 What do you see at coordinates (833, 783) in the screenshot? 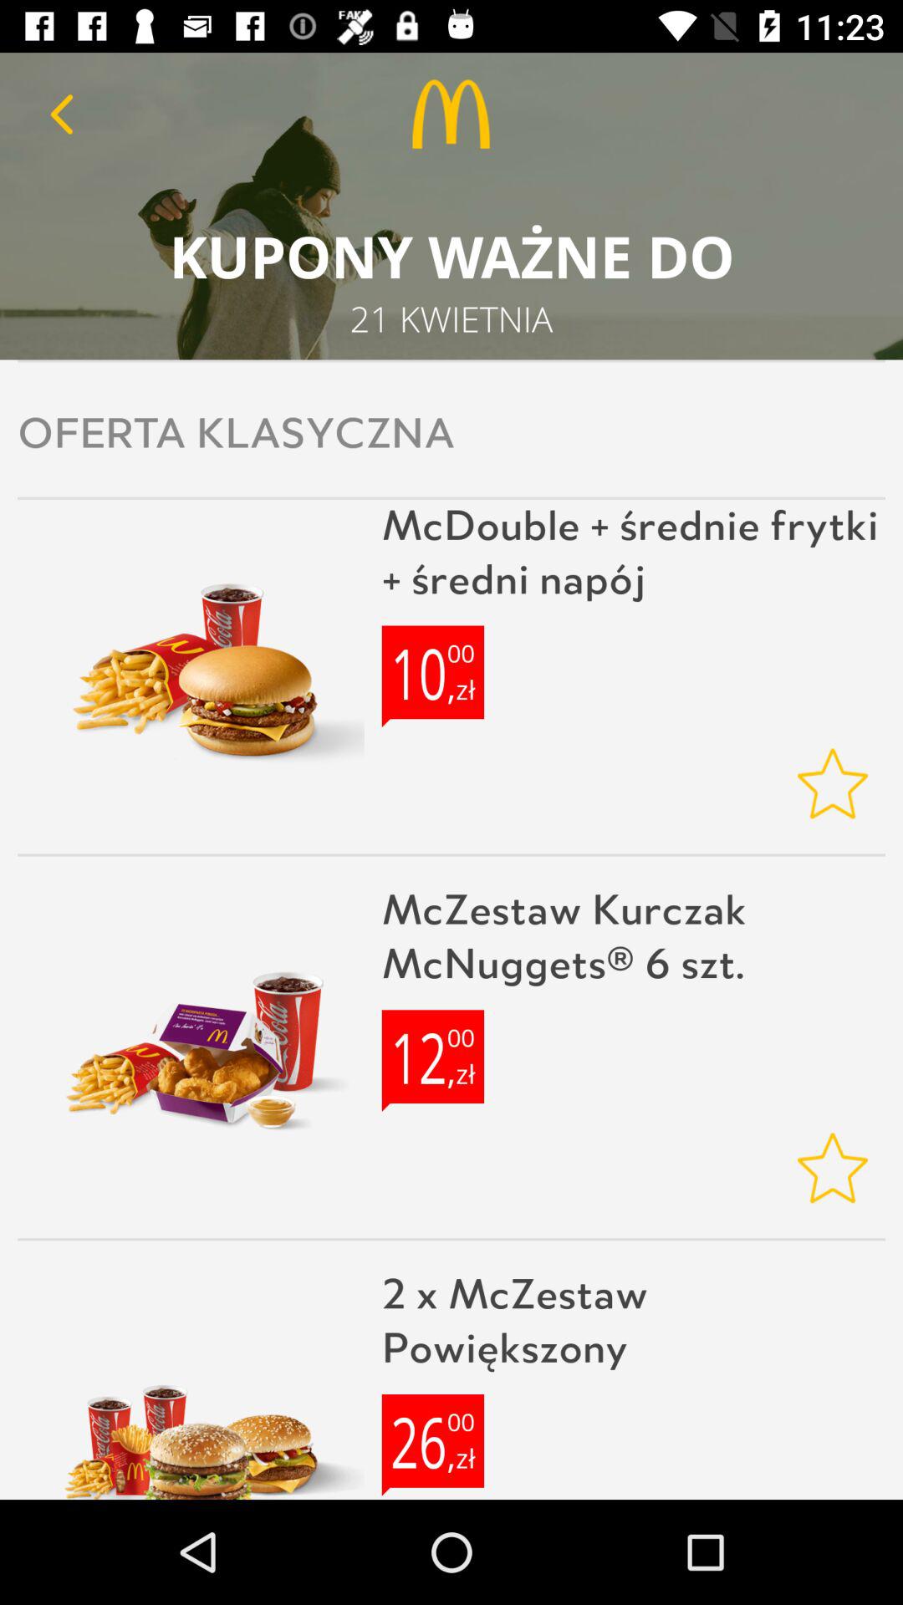
I see `rating option` at bounding box center [833, 783].